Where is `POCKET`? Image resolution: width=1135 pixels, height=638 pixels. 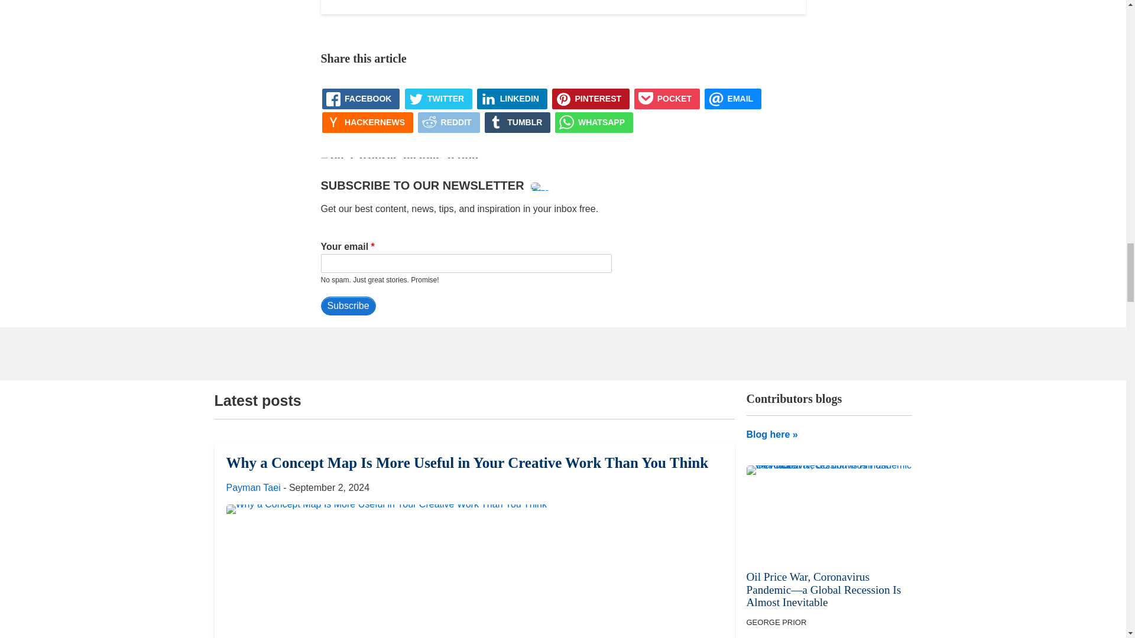
POCKET is located at coordinates (667, 99).